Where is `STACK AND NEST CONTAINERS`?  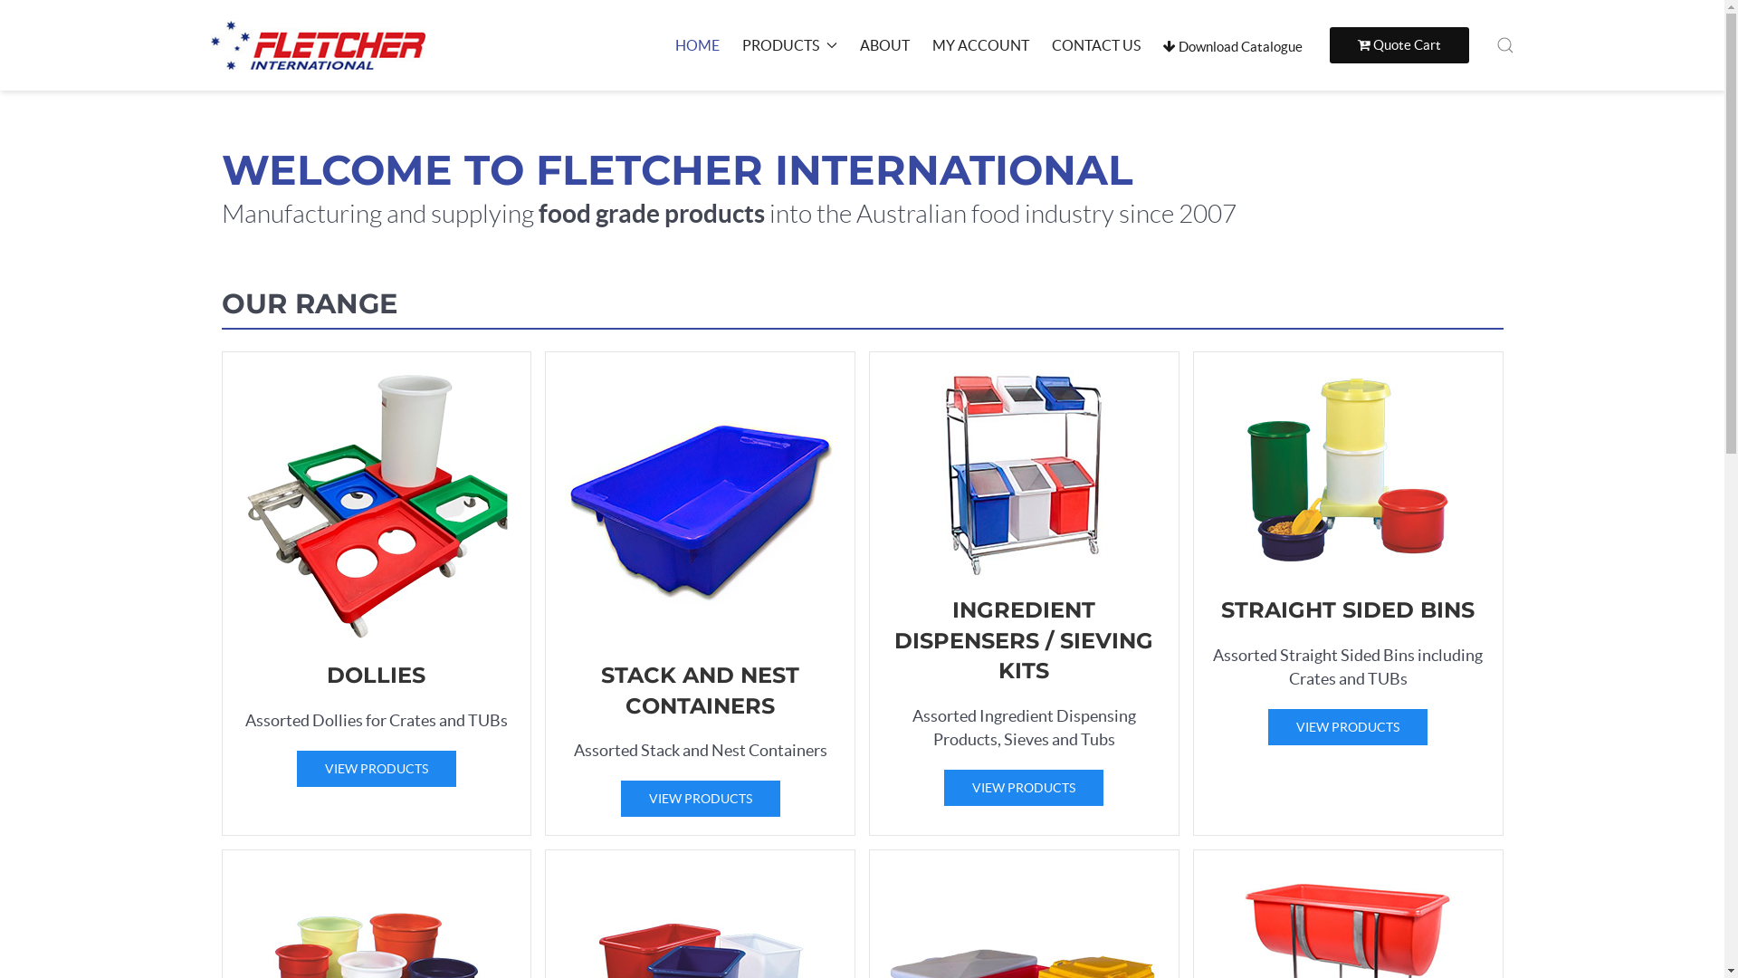 STACK AND NEST CONTAINERS is located at coordinates (701, 690).